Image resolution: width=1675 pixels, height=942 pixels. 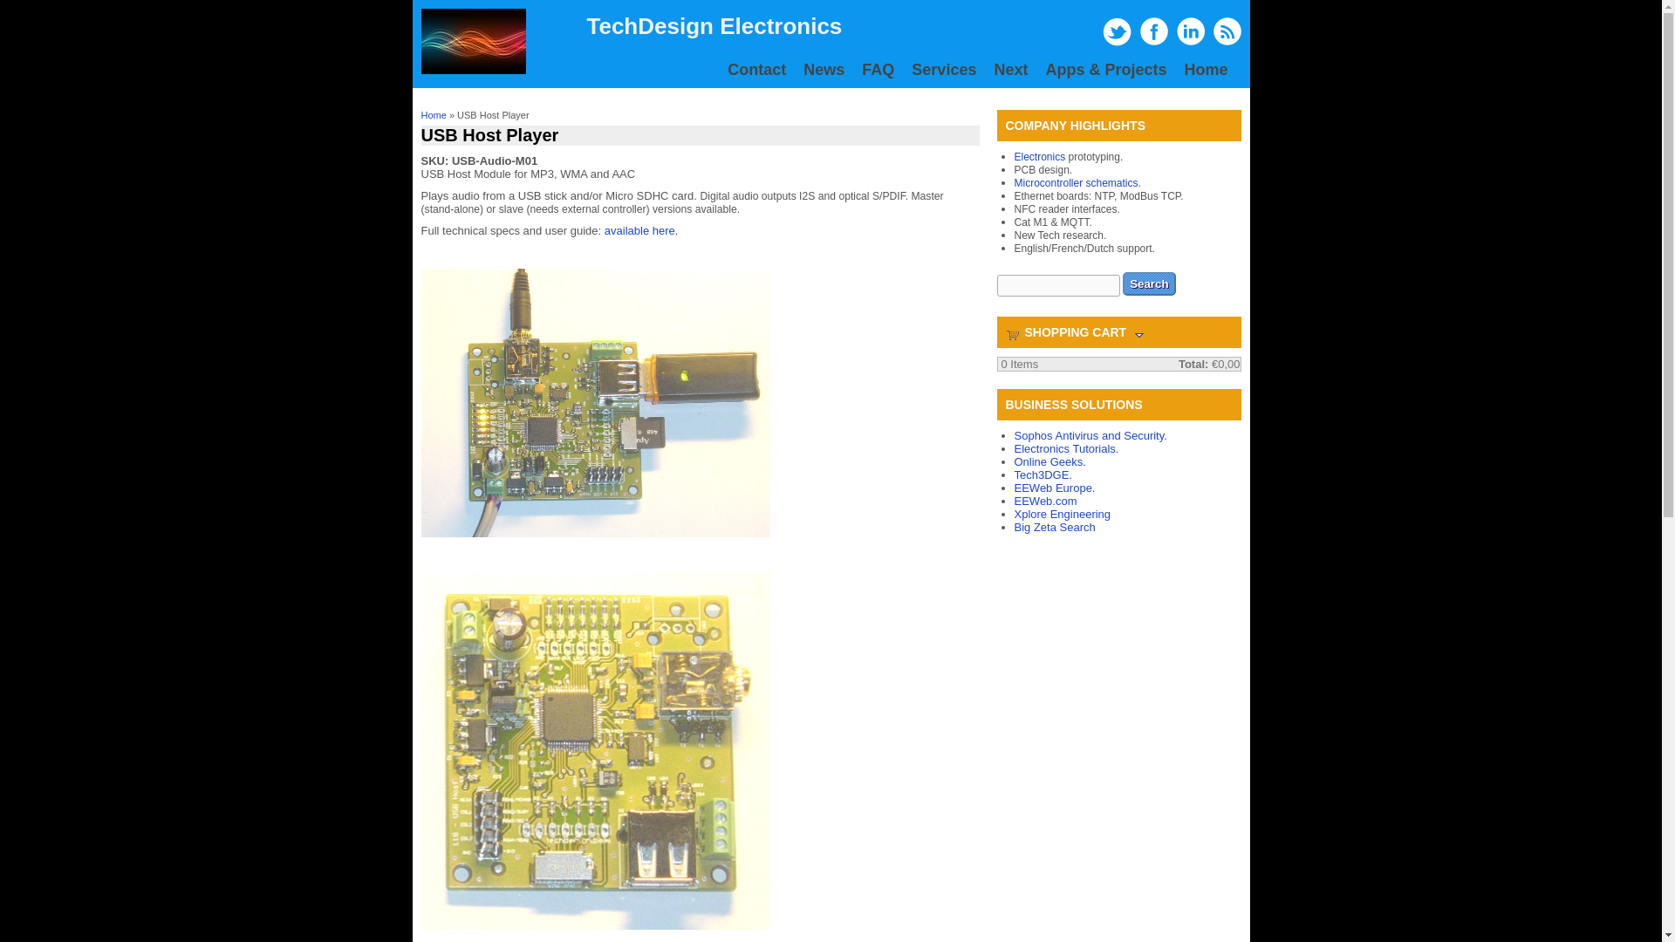 What do you see at coordinates (1057, 286) in the screenshot?
I see `Enter the terms you wish to search for.` at bounding box center [1057, 286].